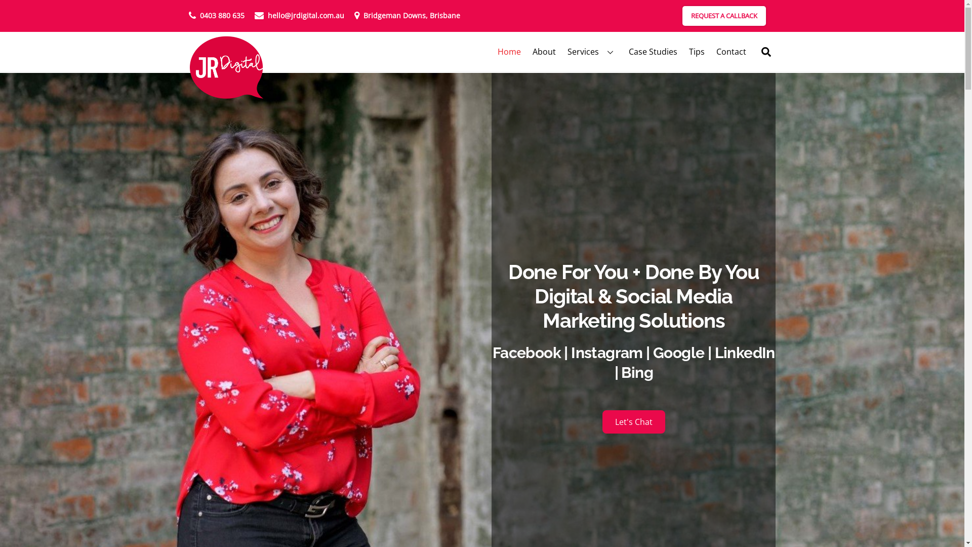 The width and height of the screenshot is (972, 547). I want to click on Search, so click(766, 52).